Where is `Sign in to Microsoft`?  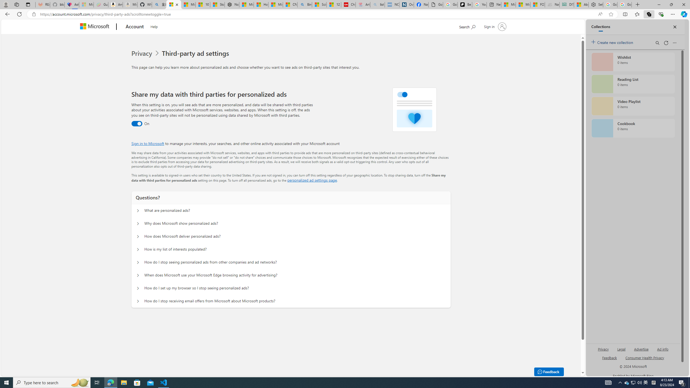
Sign in to Microsoft is located at coordinates (148, 143).